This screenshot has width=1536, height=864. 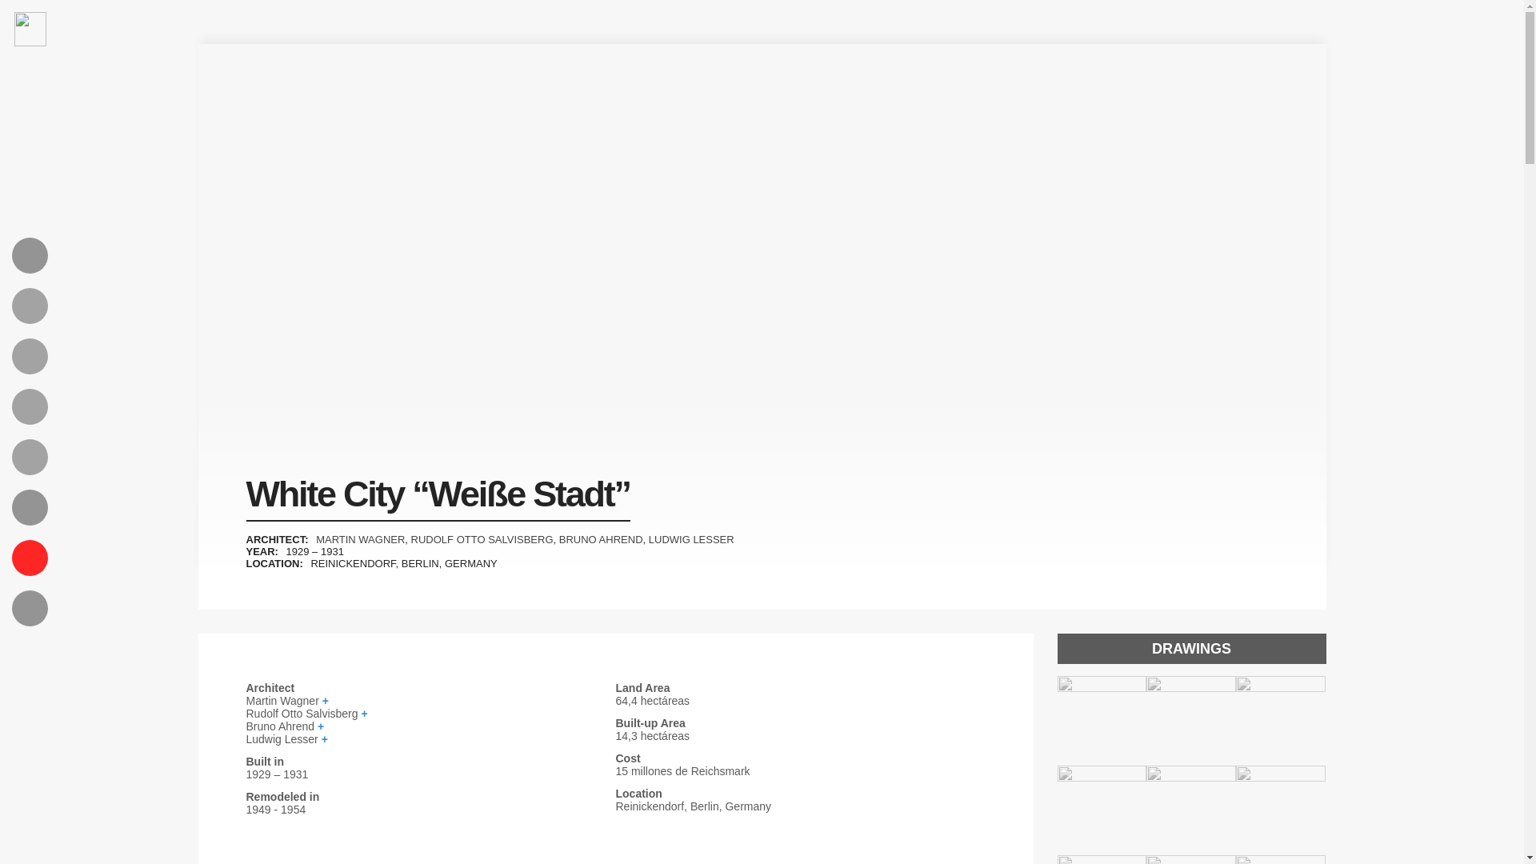 What do you see at coordinates (430, 701) in the screenshot?
I see `Martin Wagner` at bounding box center [430, 701].